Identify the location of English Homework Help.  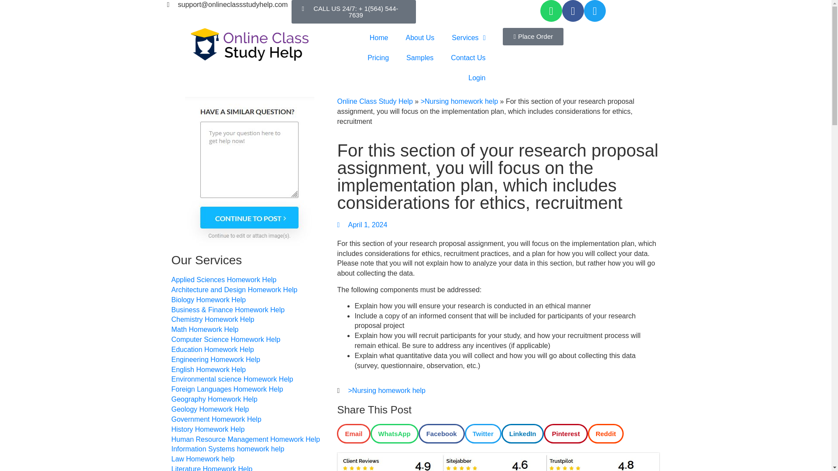
(208, 370).